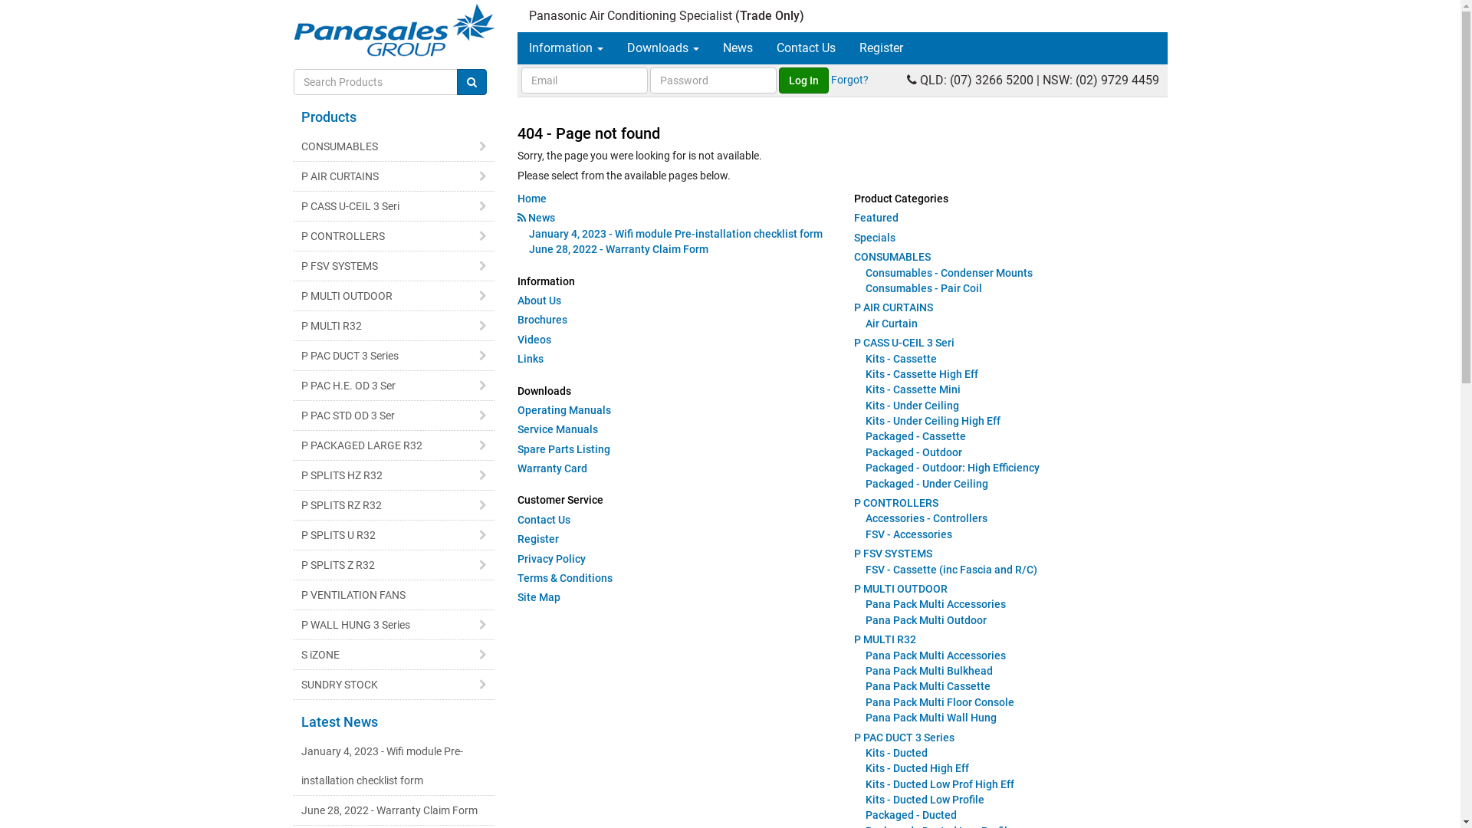 The image size is (1472, 828). Describe the element at coordinates (534, 340) in the screenshot. I see `Videos` at that location.